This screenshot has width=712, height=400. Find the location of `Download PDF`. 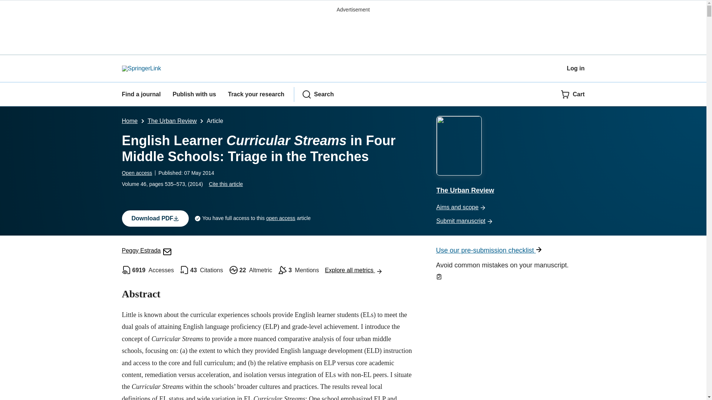

Download PDF is located at coordinates (155, 219).